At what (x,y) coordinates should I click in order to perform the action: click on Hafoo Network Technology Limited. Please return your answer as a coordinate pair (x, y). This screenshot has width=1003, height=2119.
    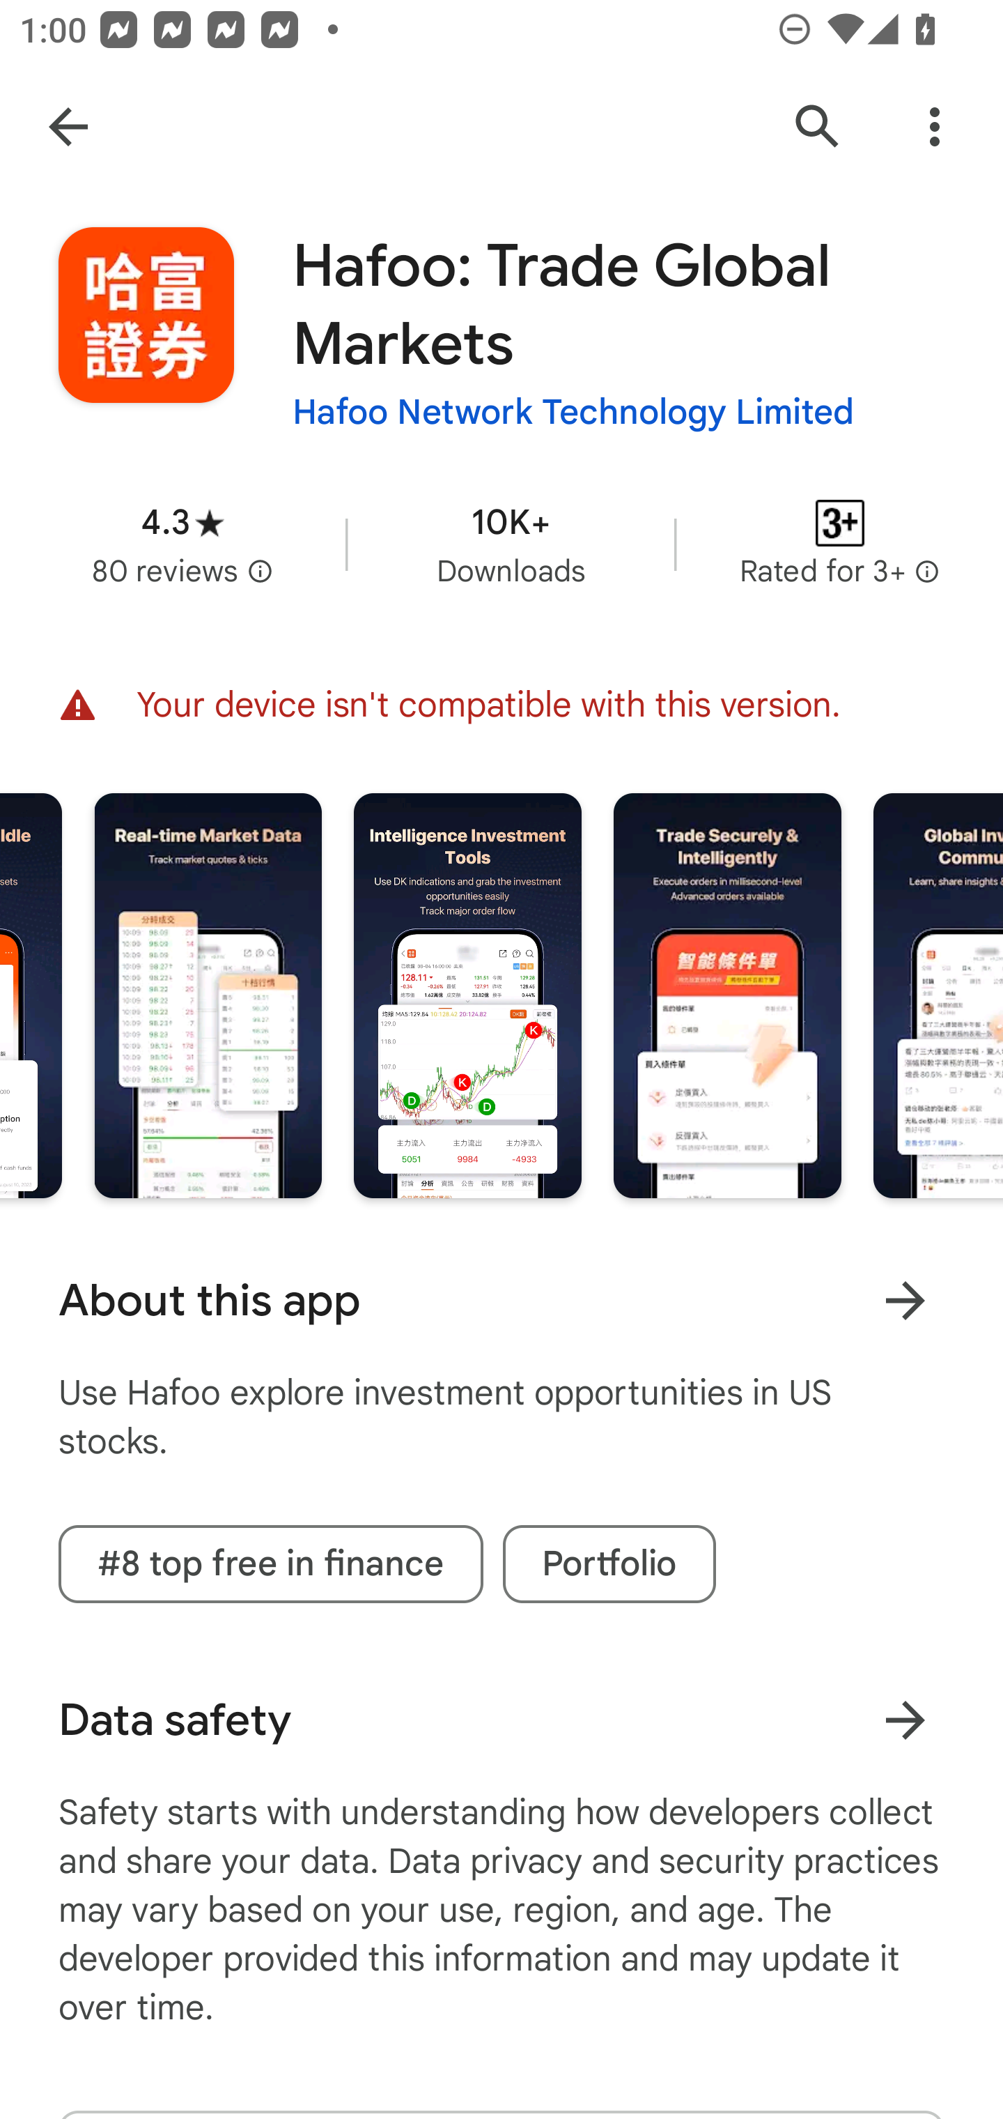
    Looking at the image, I should click on (573, 411).